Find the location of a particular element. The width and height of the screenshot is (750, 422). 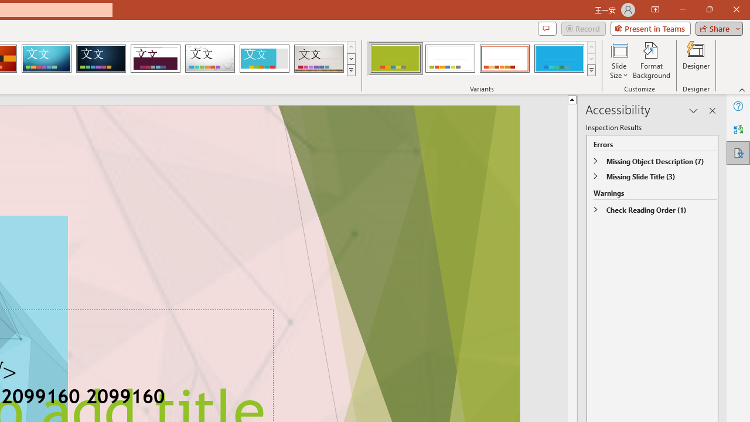

Basis Variant 3 is located at coordinates (504, 59).